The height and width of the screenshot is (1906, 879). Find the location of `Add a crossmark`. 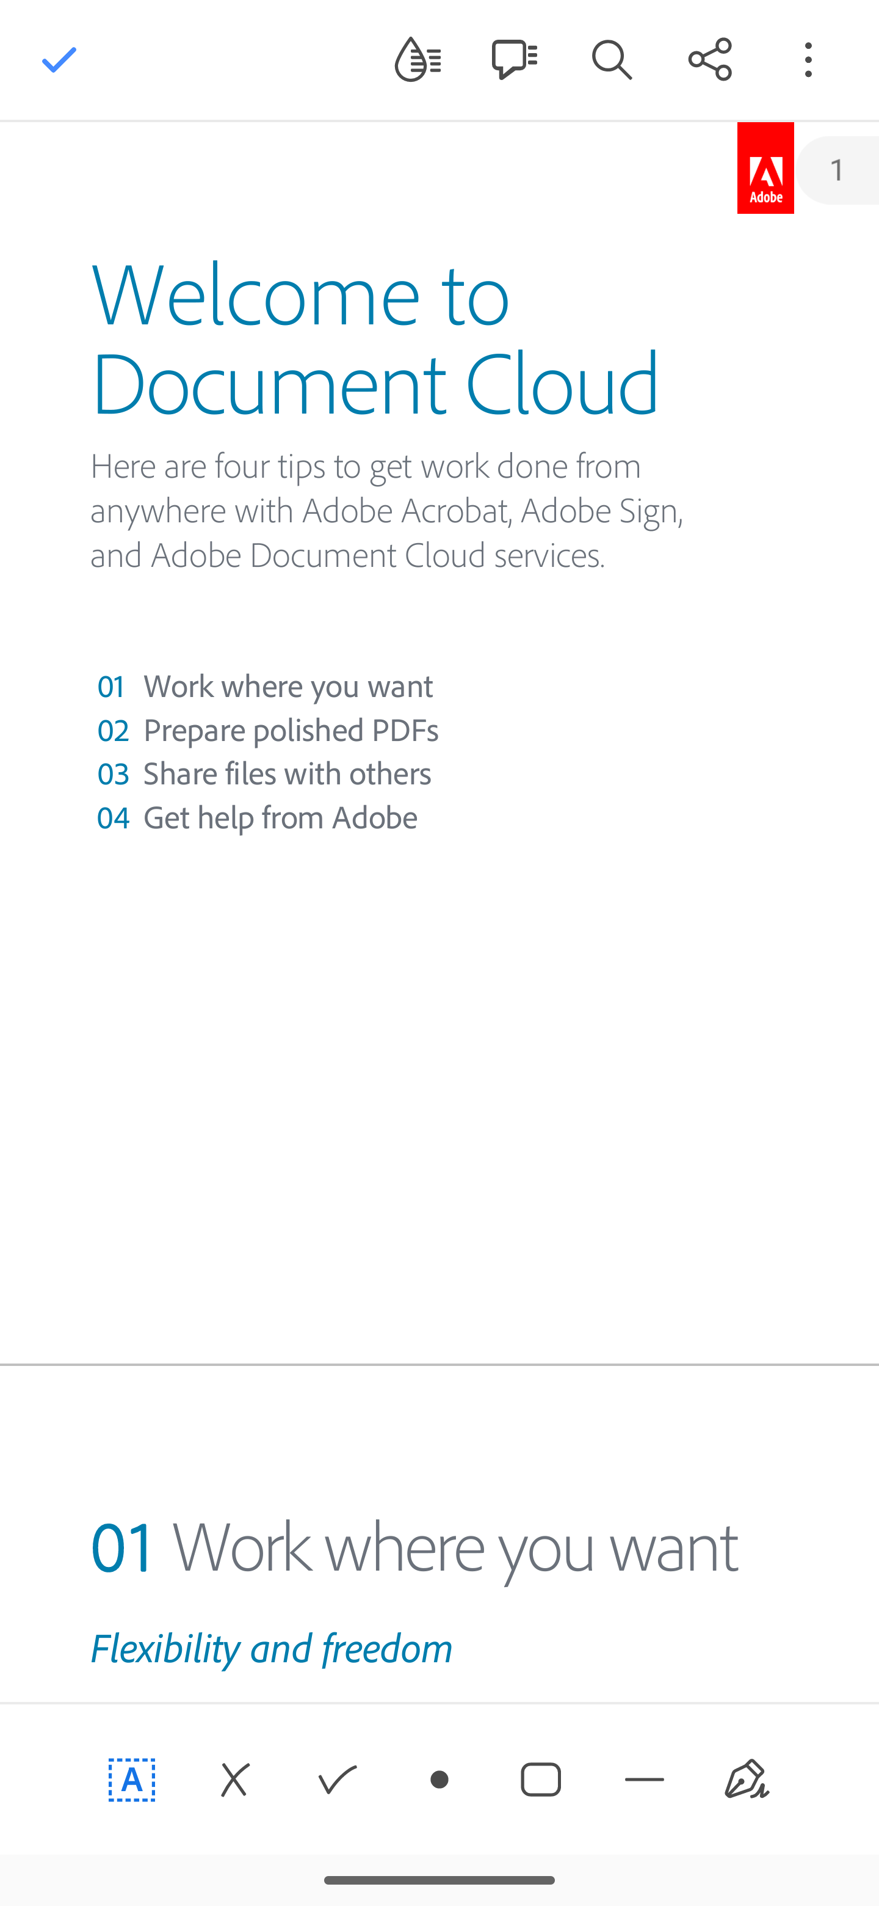

Add a crossmark is located at coordinates (234, 1780).